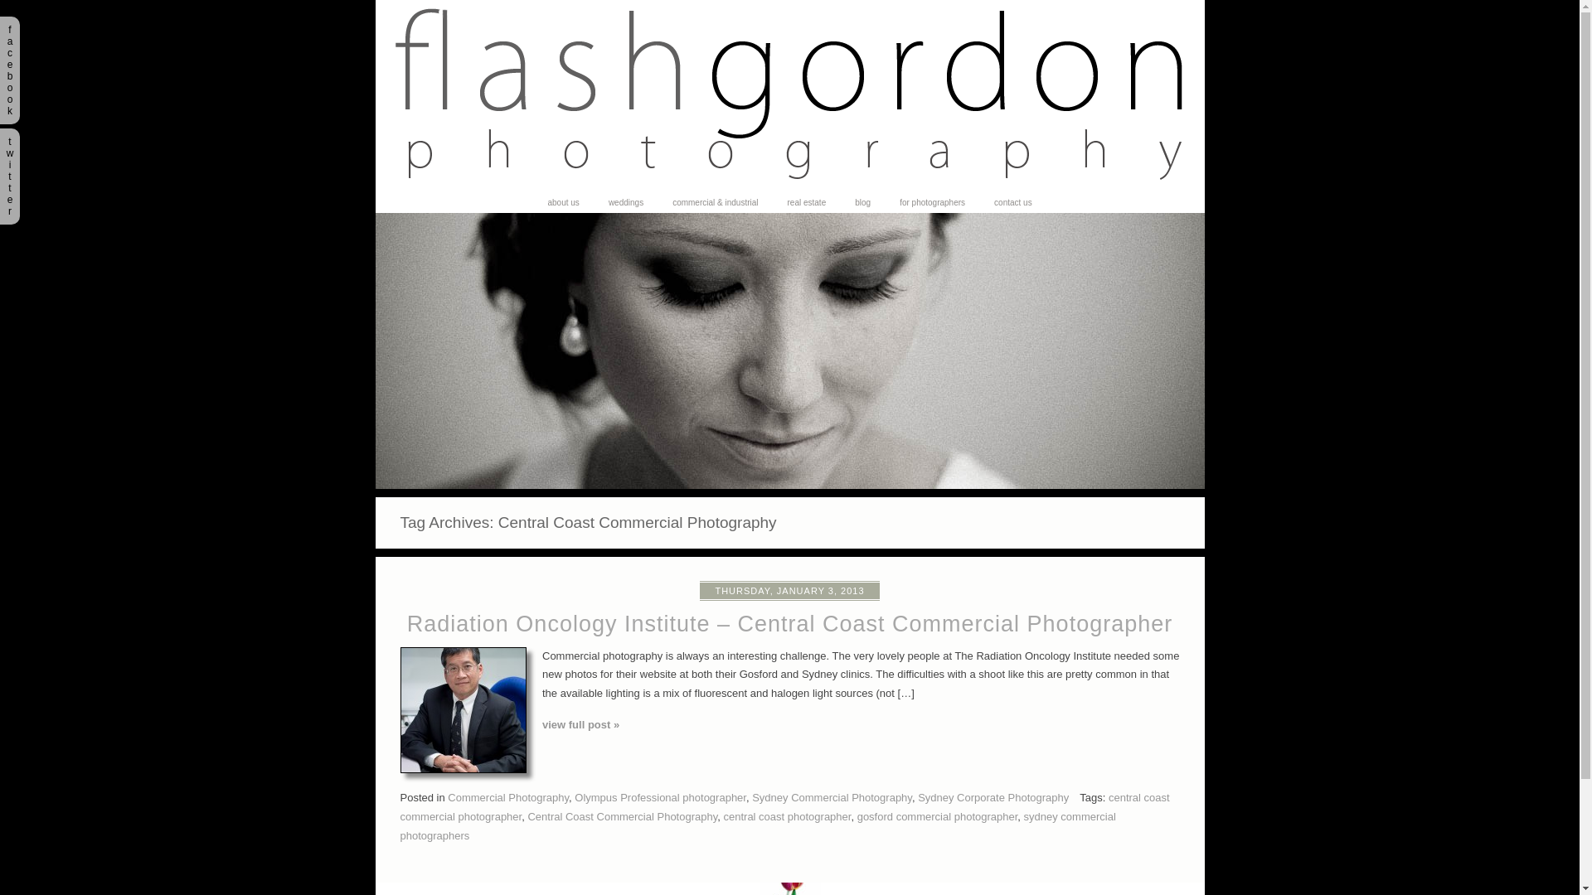  Describe the element at coordinates (789, 189) in the screenshot. I see `Flash Gordon Photography` at that location.